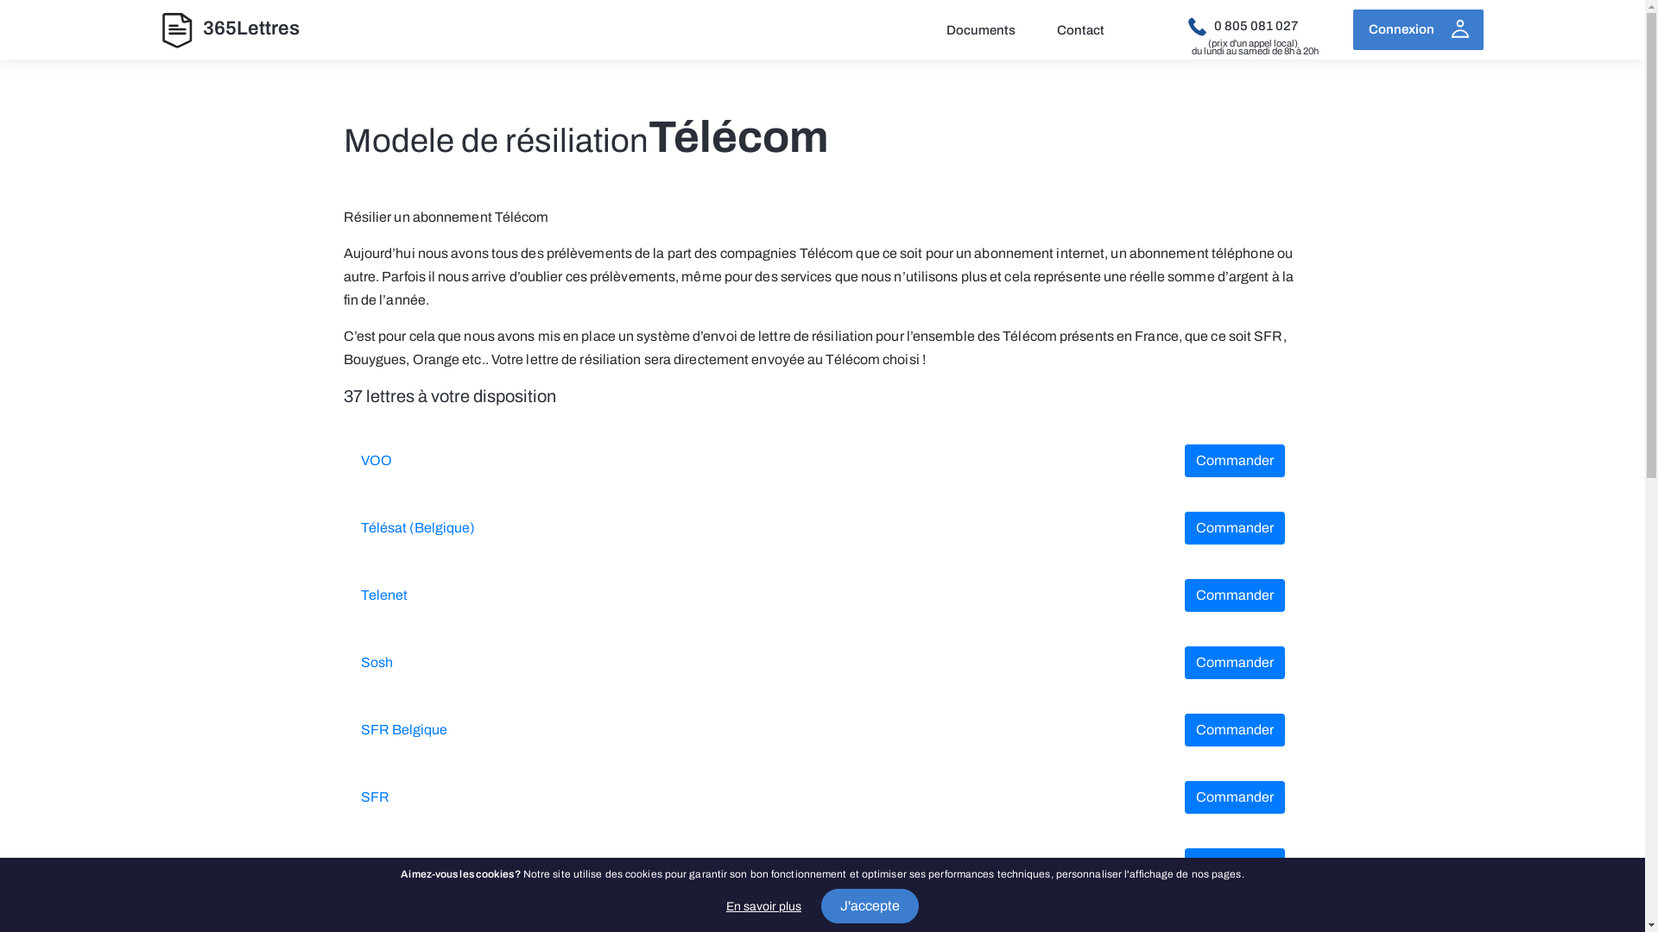 This screenshot has height=932, width=1658. What do you see at coordinates (1418, 29) in the screenshot?
I see `Connexion` at bounding box center [1418, 29].